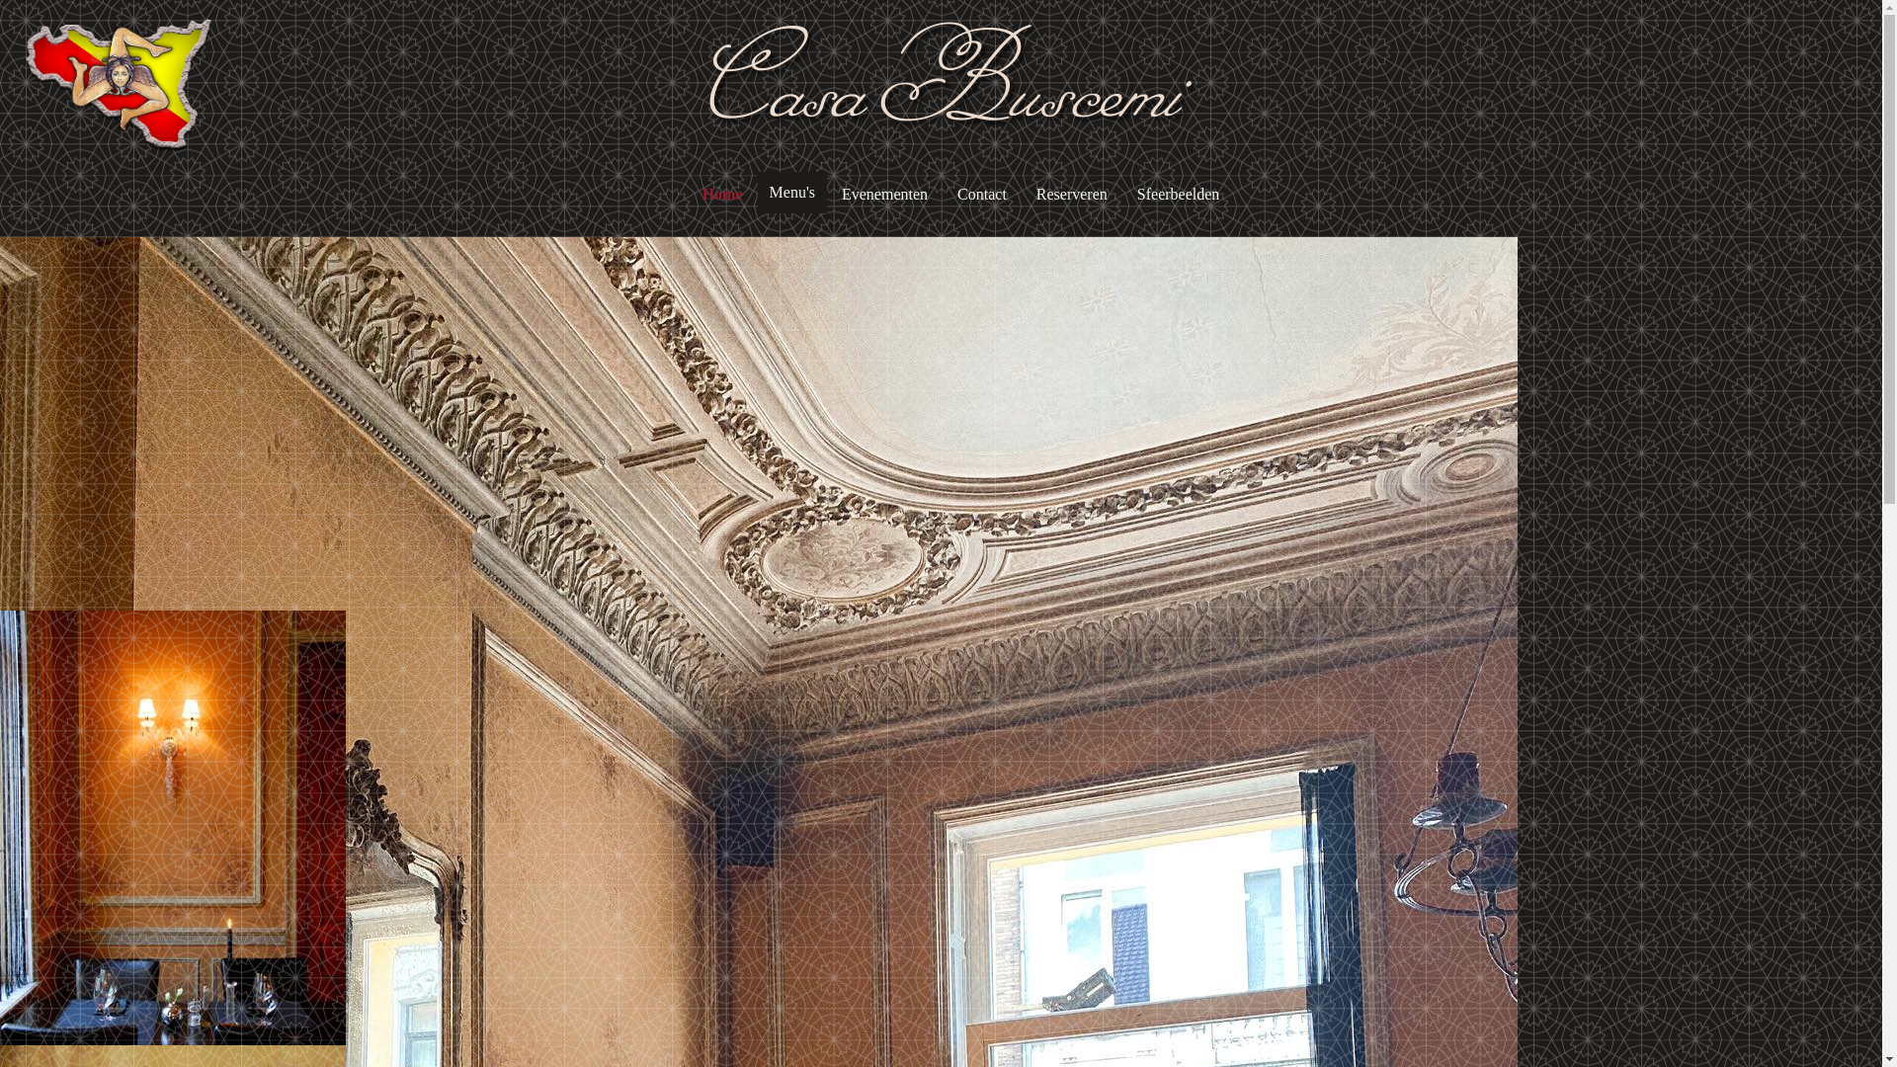  Describe the element at coordinates (982, 195) in the screenshot. I see `Contact` at that location.